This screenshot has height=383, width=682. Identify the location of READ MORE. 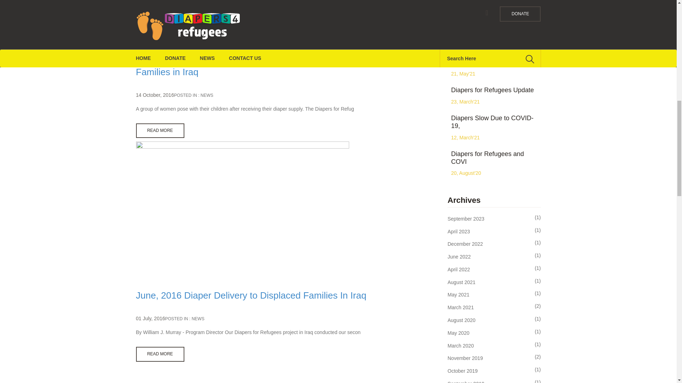
(160, 354).